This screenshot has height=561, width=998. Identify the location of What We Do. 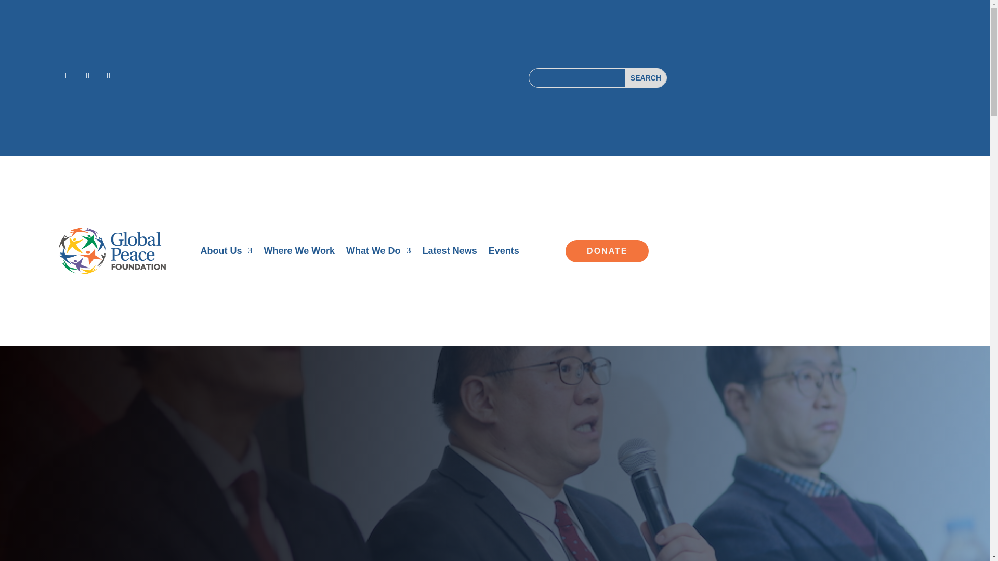
(378, 252).